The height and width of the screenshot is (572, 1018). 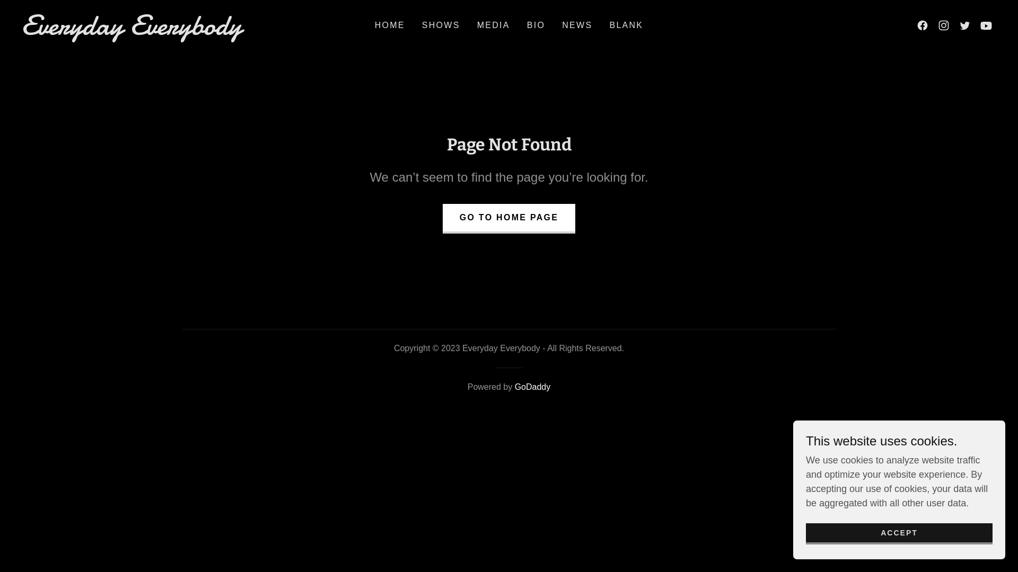 What do you see at coordinates (494, 25) in the screenshot?
I see `MEDIA` at bounding box center [494, 25].